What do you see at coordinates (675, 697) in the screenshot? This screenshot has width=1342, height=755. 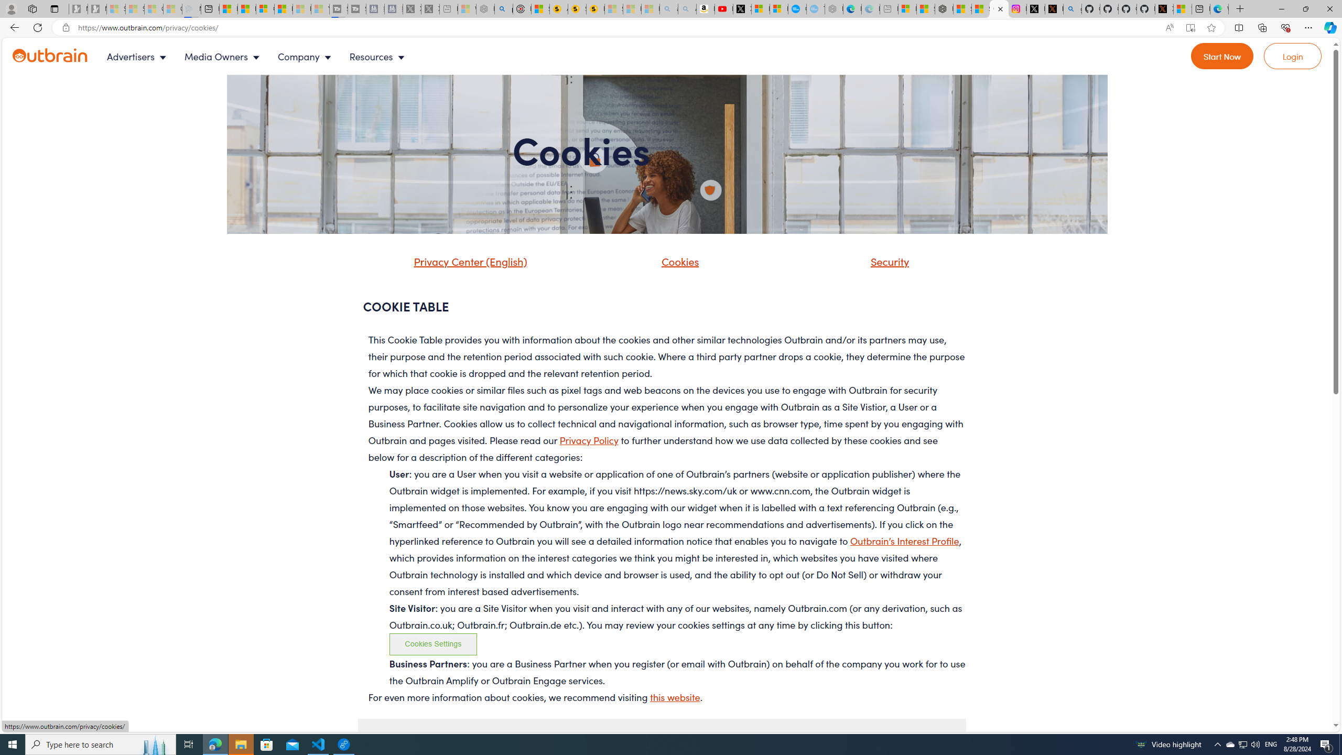 I see `this website` at bounding box center [675, 697].